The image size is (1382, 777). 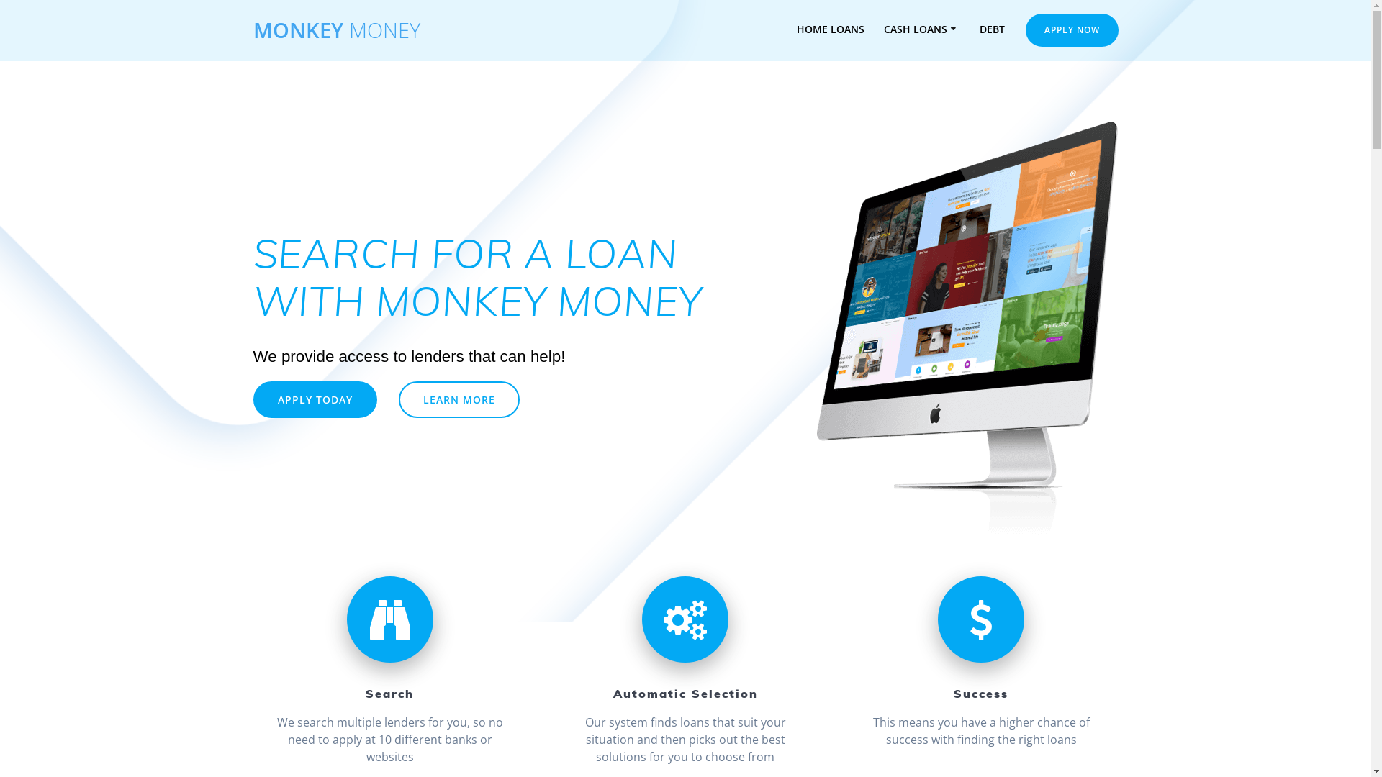 What do you see at coordinates (459, 399) in the screenshot?
I see `LEARN MORE` at bounding box center [459, 399].